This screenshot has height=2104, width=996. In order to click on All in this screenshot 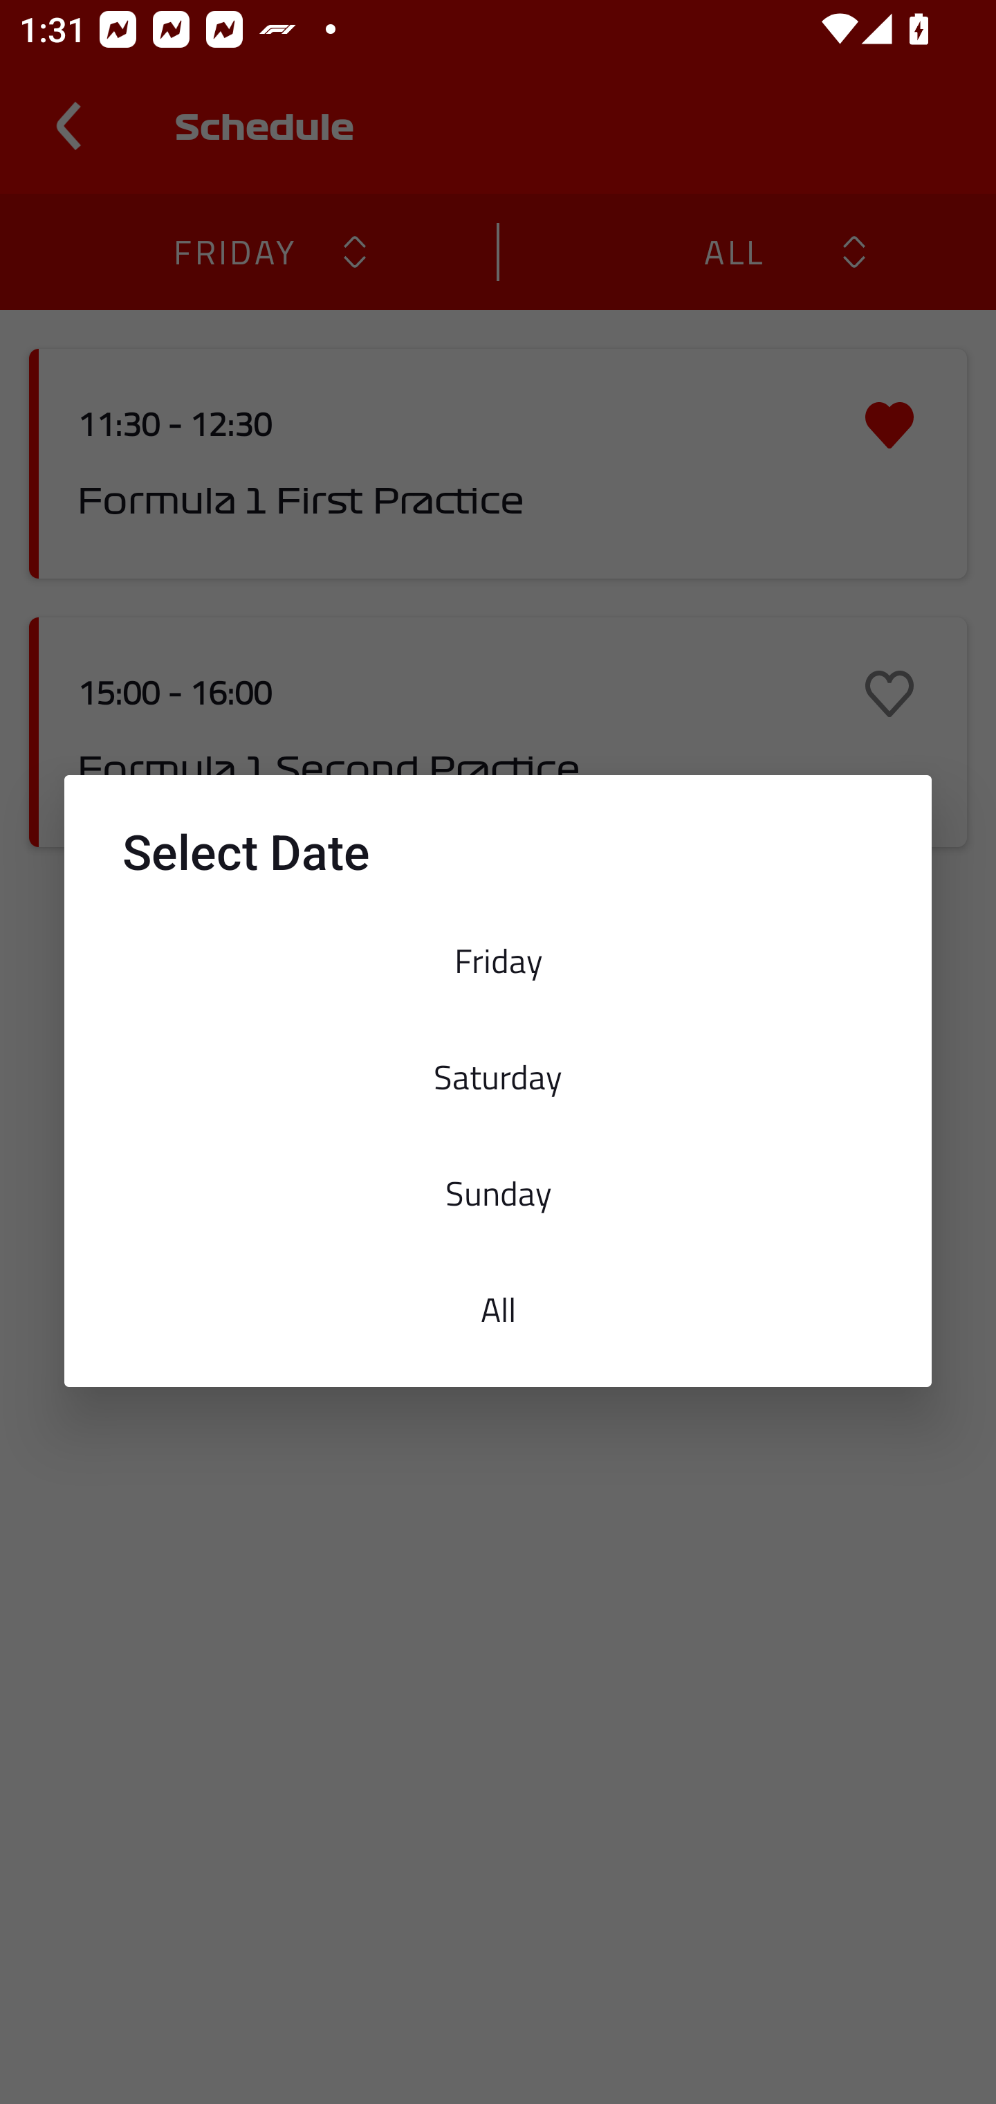, I will do `click(498, 1309)`.